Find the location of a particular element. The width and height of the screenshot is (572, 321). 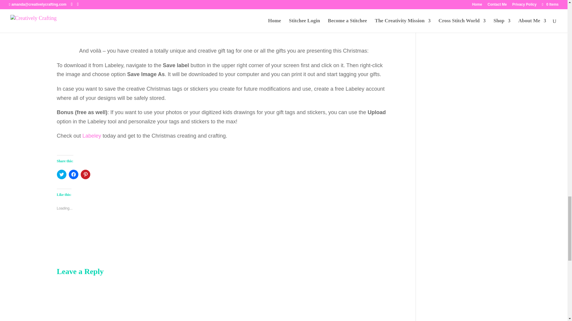

Click to share on Facebook is located at coordinates (73, 174).